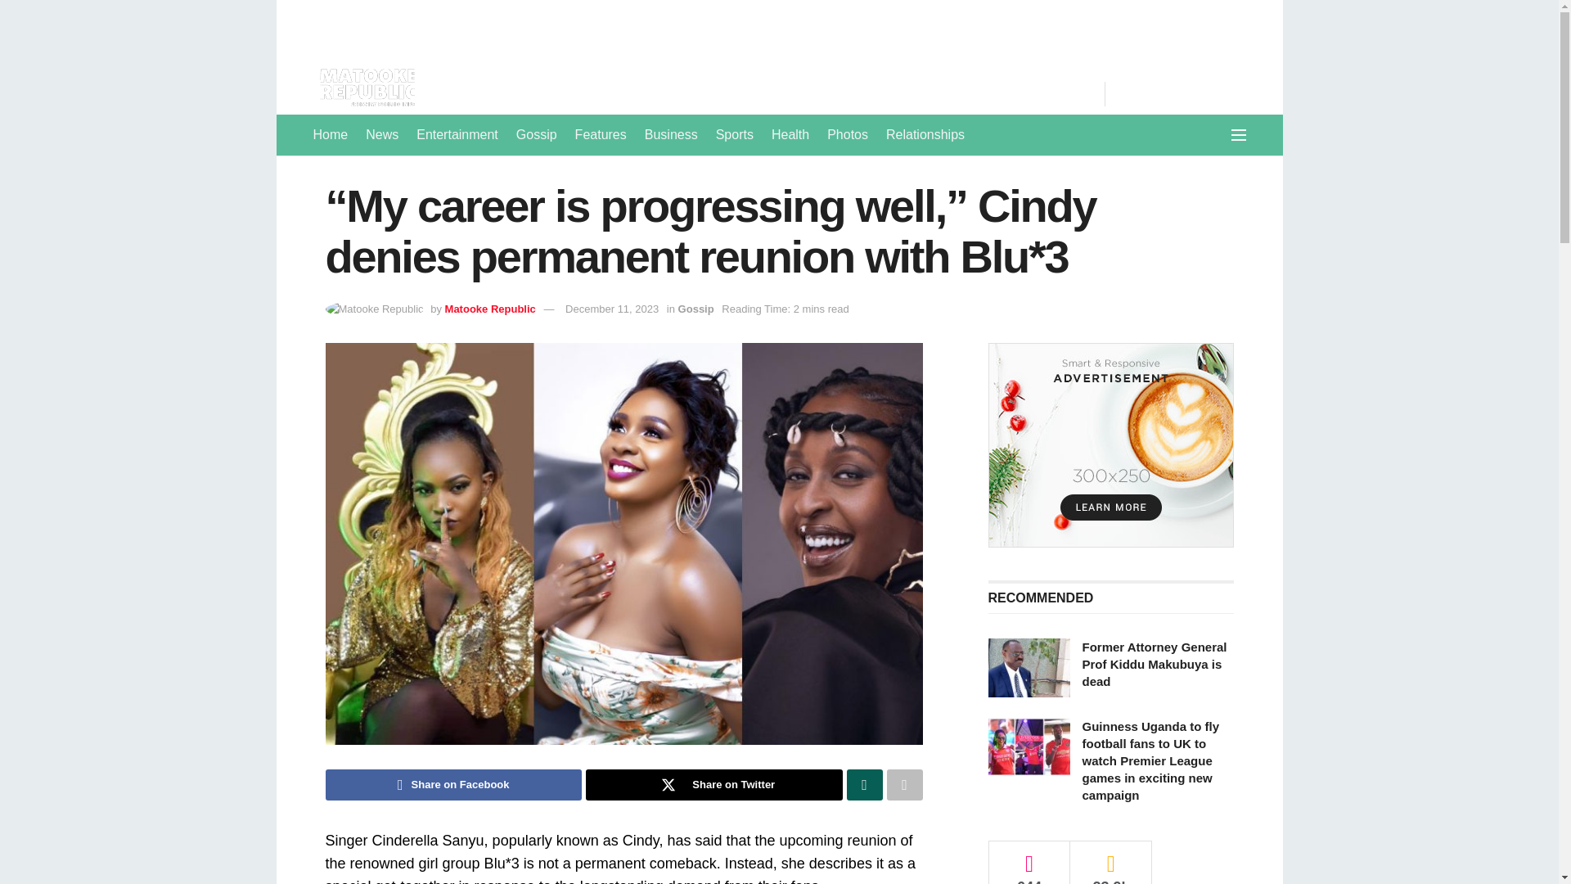 This screenshot has width=1571, height=884. I want to click on Relationships, so click(925, 135).